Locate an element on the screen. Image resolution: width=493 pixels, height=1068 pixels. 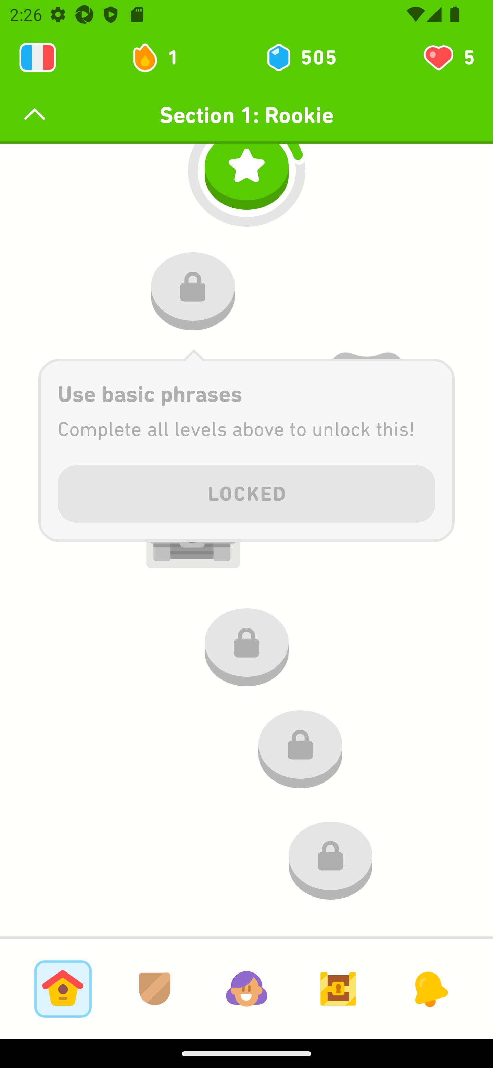
Leagues Tab is located at coordinates (155, 989).